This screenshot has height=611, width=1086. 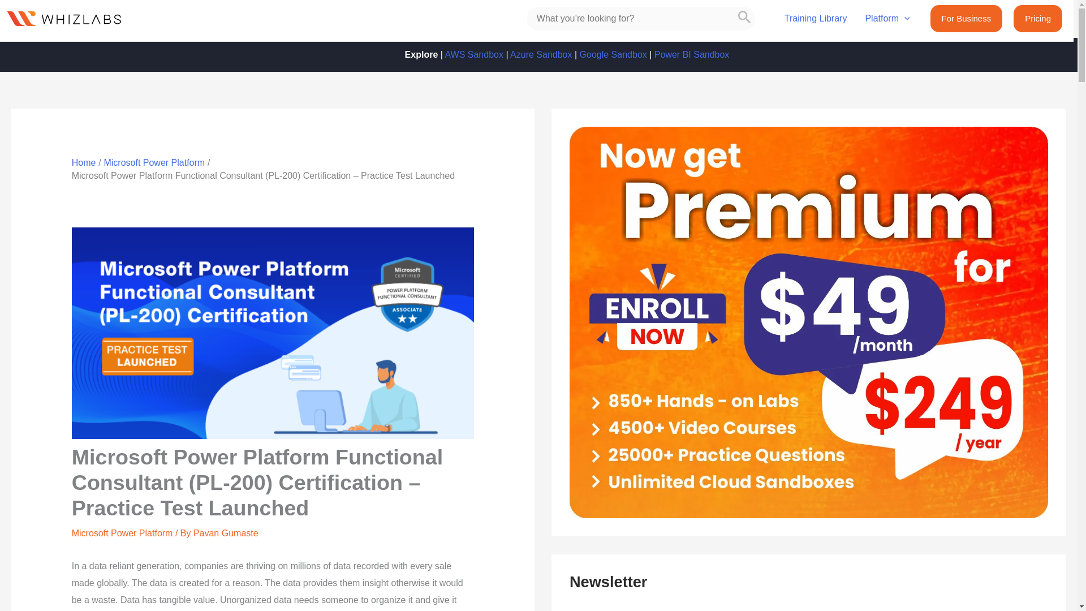 What do you see at coordinates (692, 54) in the screenshot?
I see `Power BI Sandbox` at bounding box center [692, 54].